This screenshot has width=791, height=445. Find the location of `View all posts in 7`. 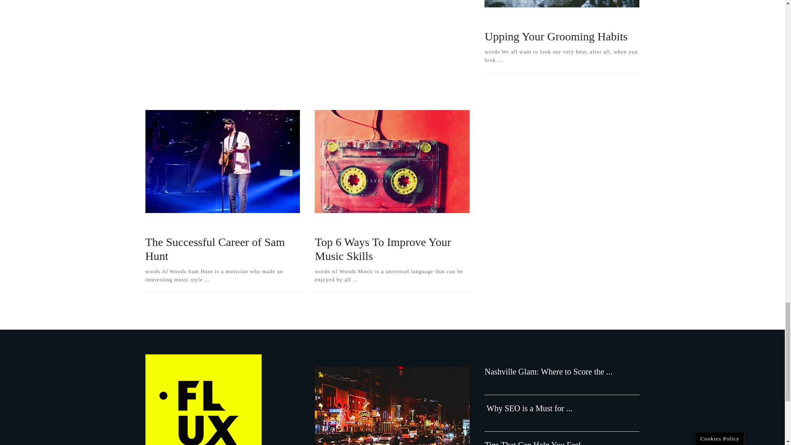

View all posts in 7 is located at coordinates (496, 20).